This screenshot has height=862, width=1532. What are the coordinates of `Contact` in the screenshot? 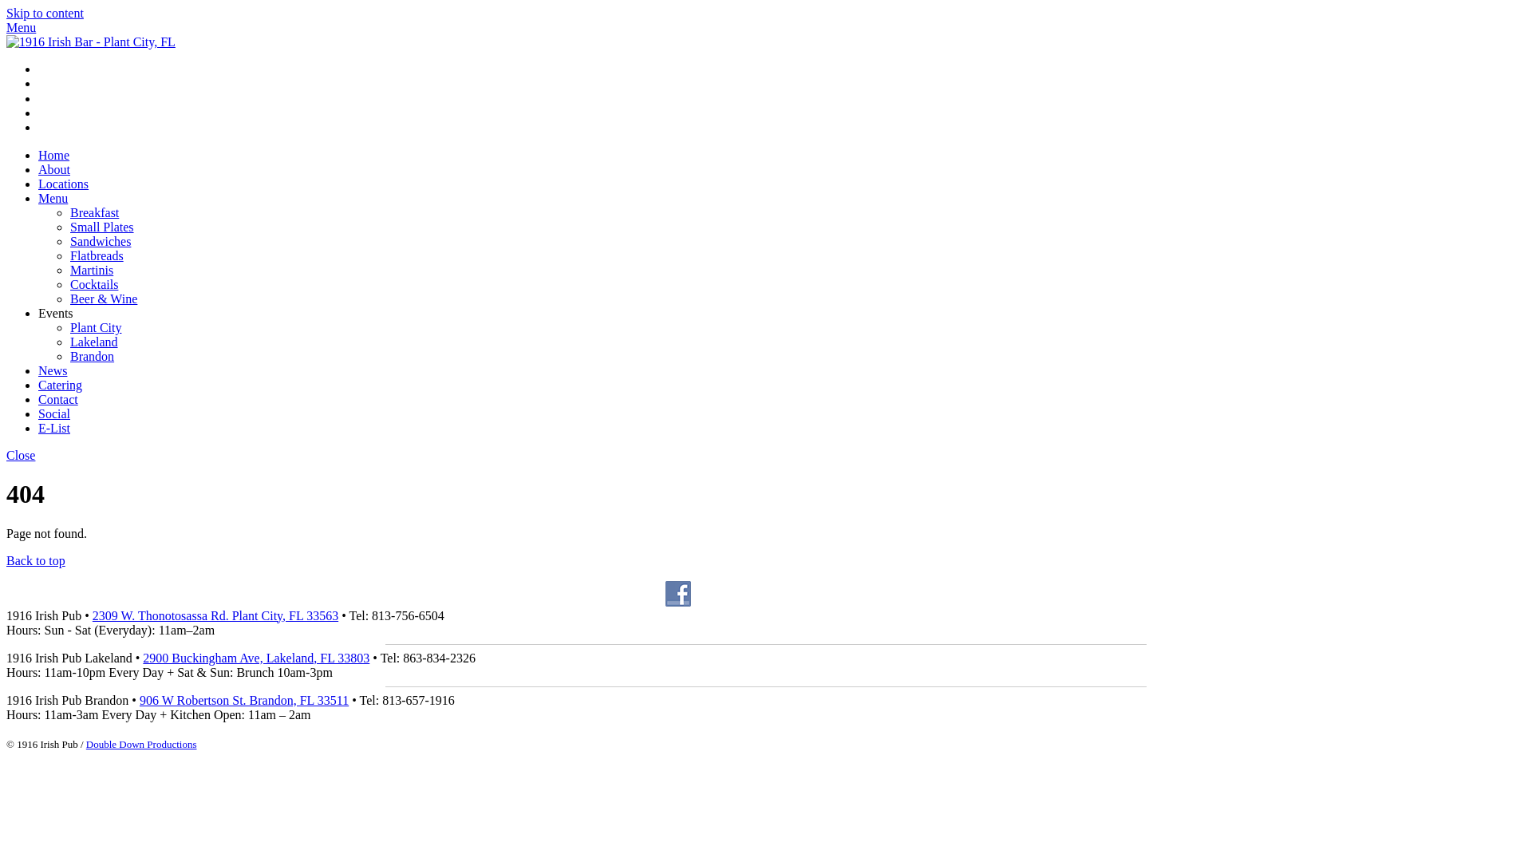 It's located at (58, 399).